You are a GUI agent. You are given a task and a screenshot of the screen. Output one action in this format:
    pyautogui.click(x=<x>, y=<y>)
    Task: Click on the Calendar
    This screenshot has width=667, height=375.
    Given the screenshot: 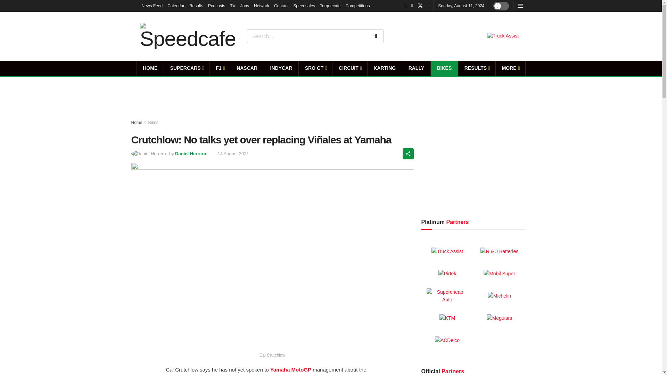 What is the action you would take?
    pyautogui.click(x=176, y=6)
    